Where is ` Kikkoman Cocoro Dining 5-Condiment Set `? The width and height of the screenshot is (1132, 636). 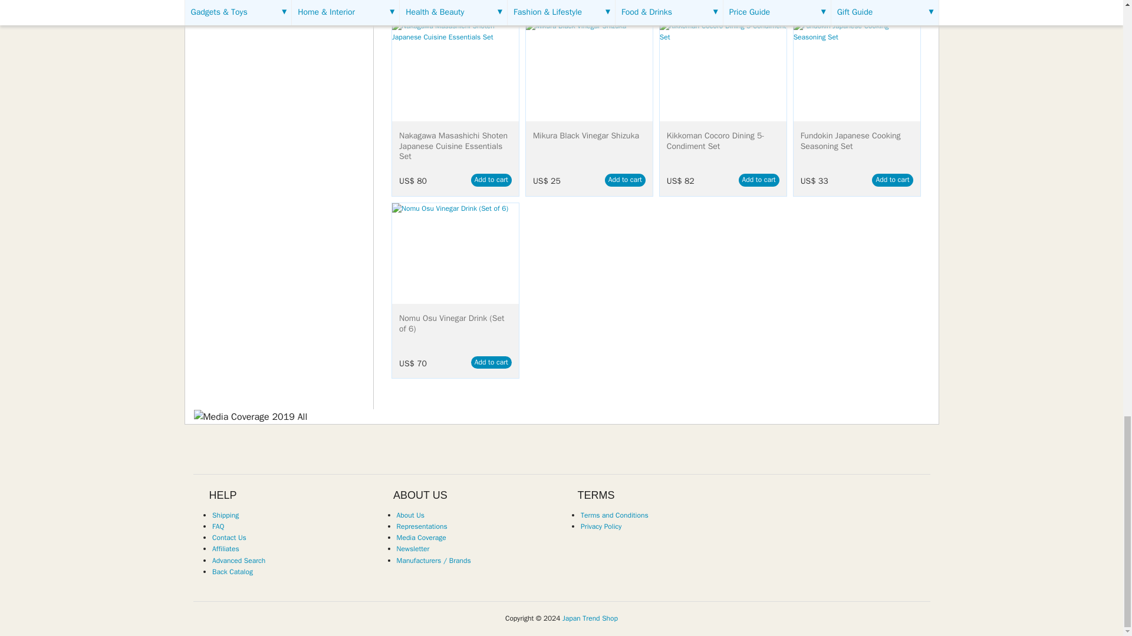
 Kikkoman Cocoro Dining 5-Condiment Set  is located at coordinates (723, 71).